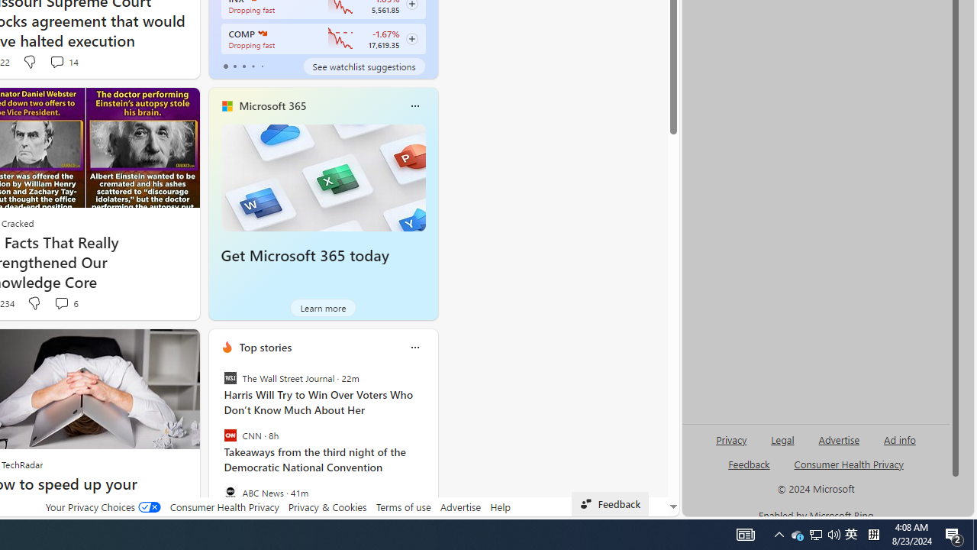 This screenshot has height=550, width=977. I want to click on View comments 6 Comment, so click(66, 303).